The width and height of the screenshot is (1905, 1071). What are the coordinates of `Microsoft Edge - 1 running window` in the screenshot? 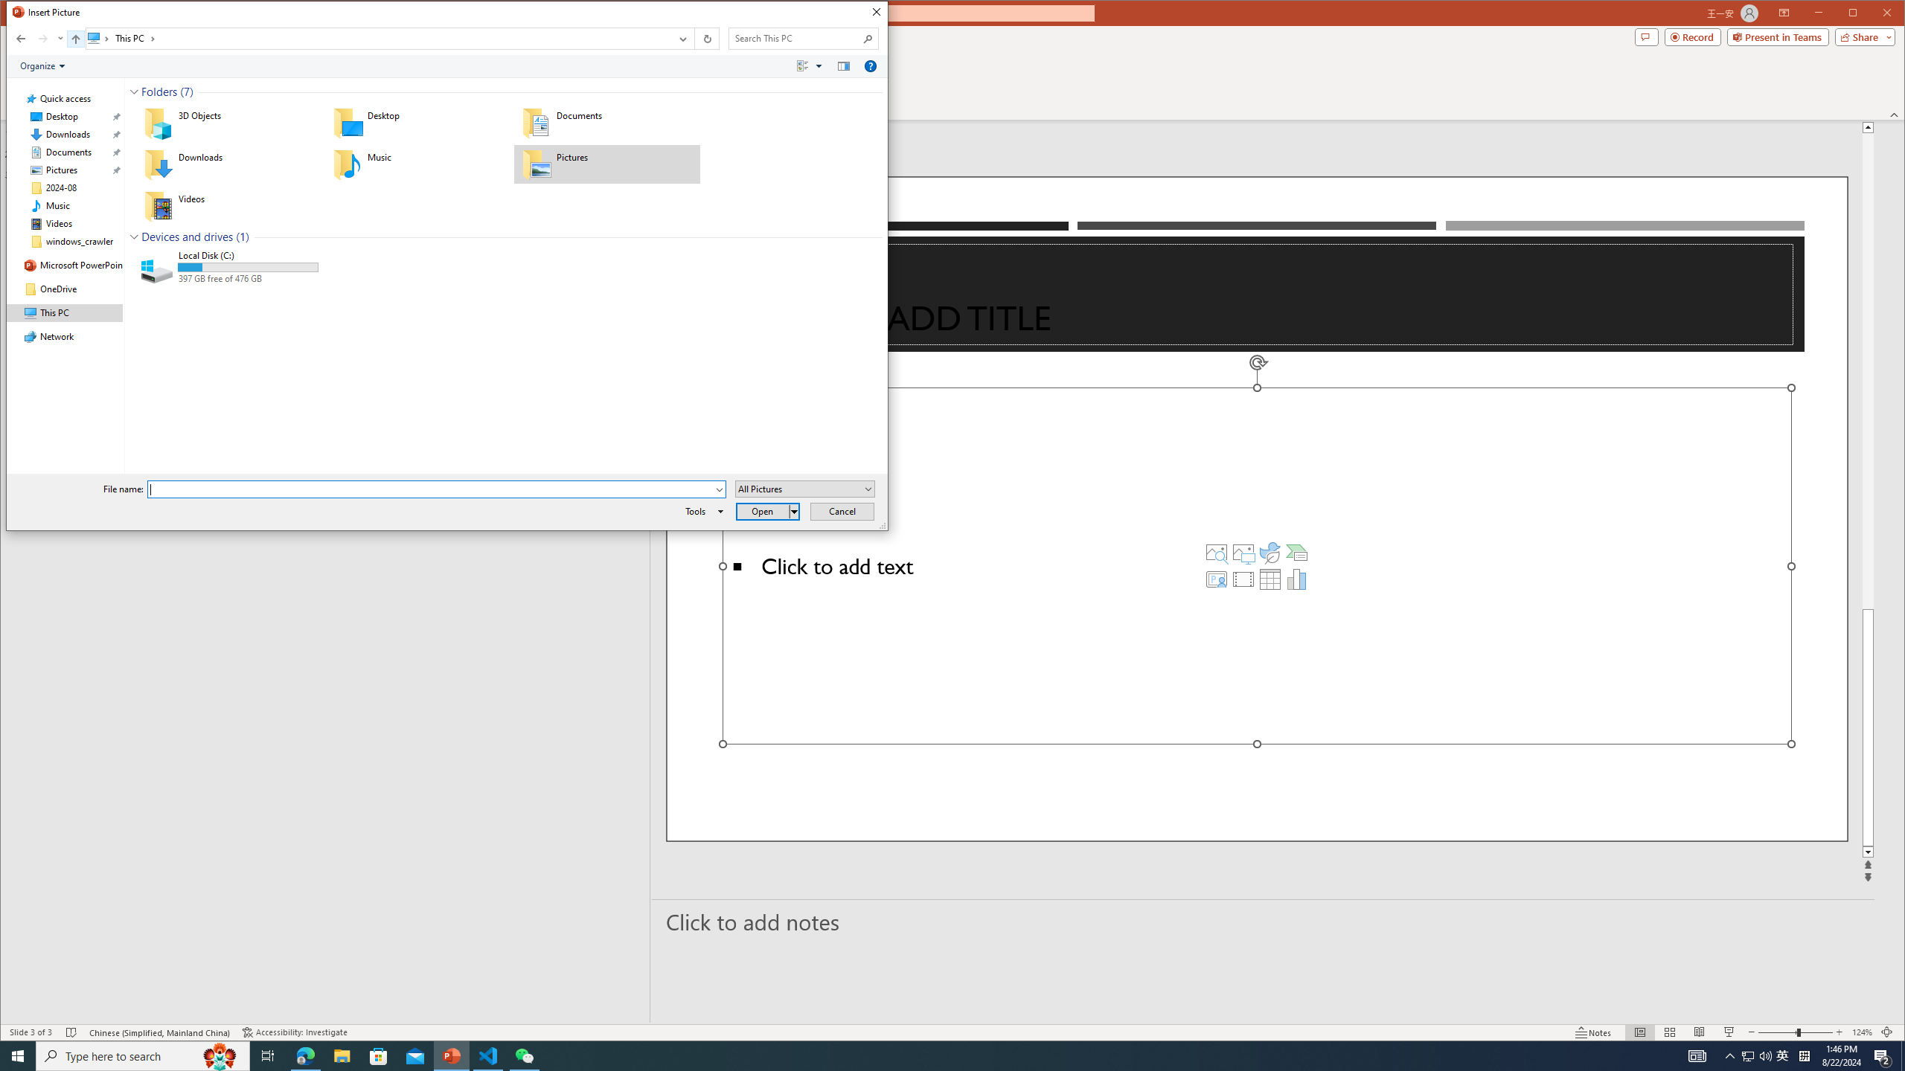 It's located at (305, 1056).